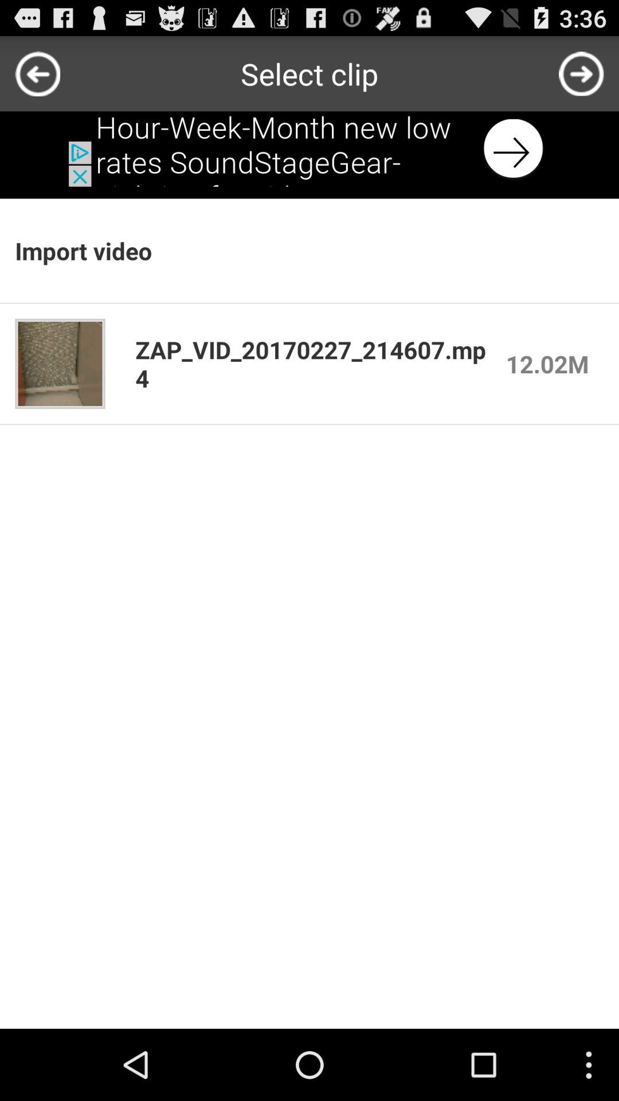 The width and height of the screenshot is (619, 1101). I want to click on go to next user, so click(581, 73).